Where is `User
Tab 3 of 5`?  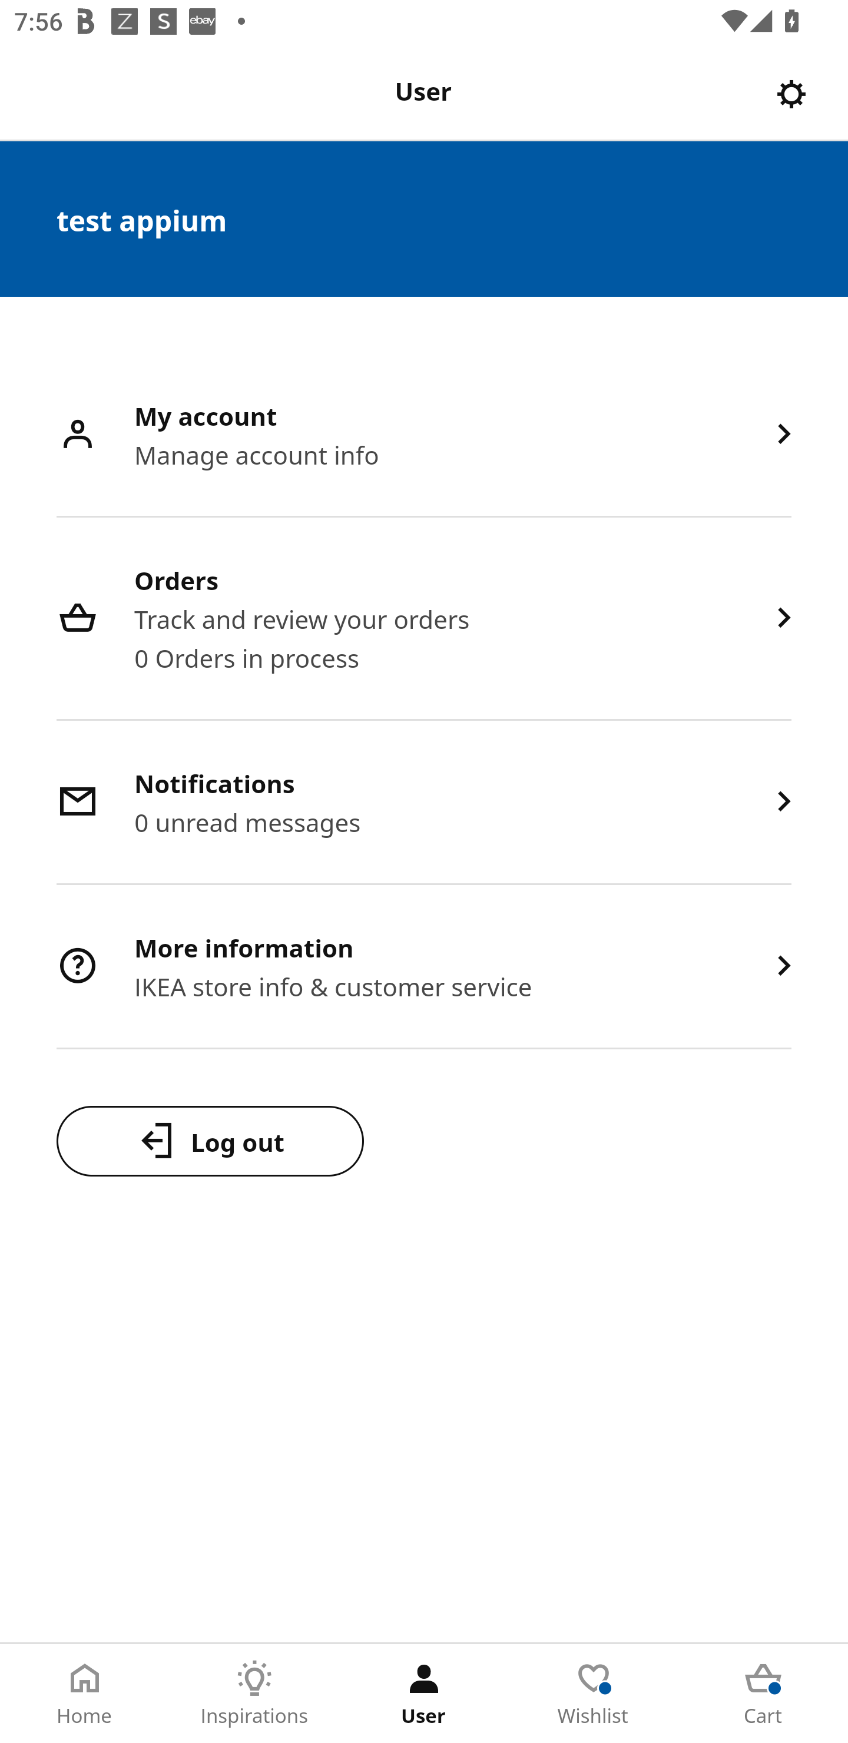 User
Tab 3 of 5 is located at coordinates (424, 1694).